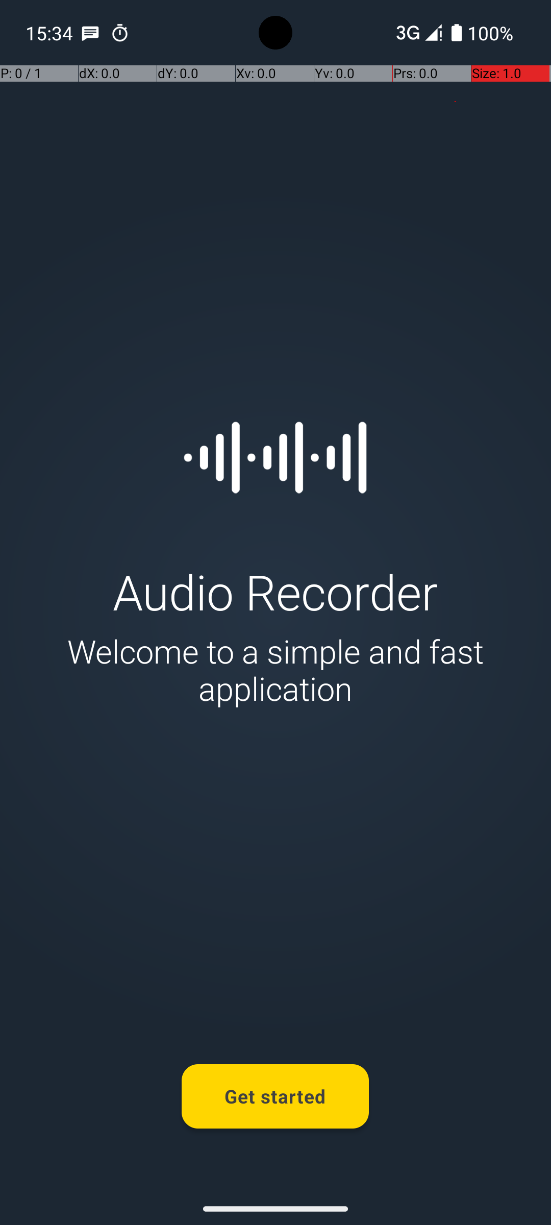  I want to click on 15:34, so click(51, 33).